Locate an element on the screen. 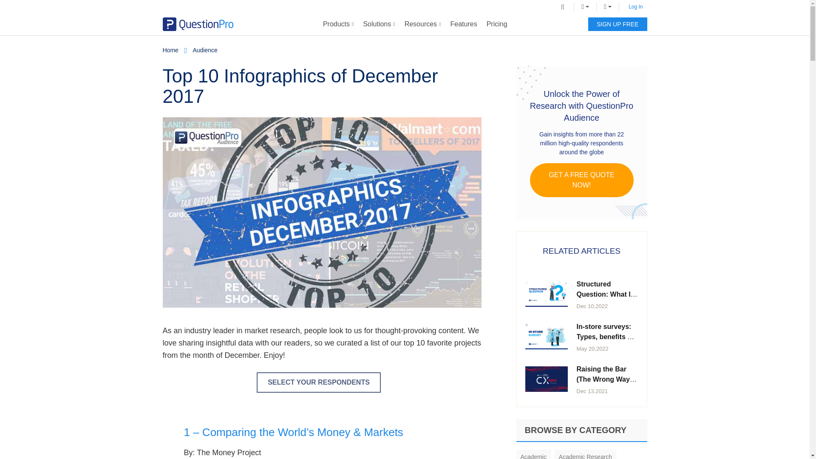  Products is located at coordinates (338, 24).